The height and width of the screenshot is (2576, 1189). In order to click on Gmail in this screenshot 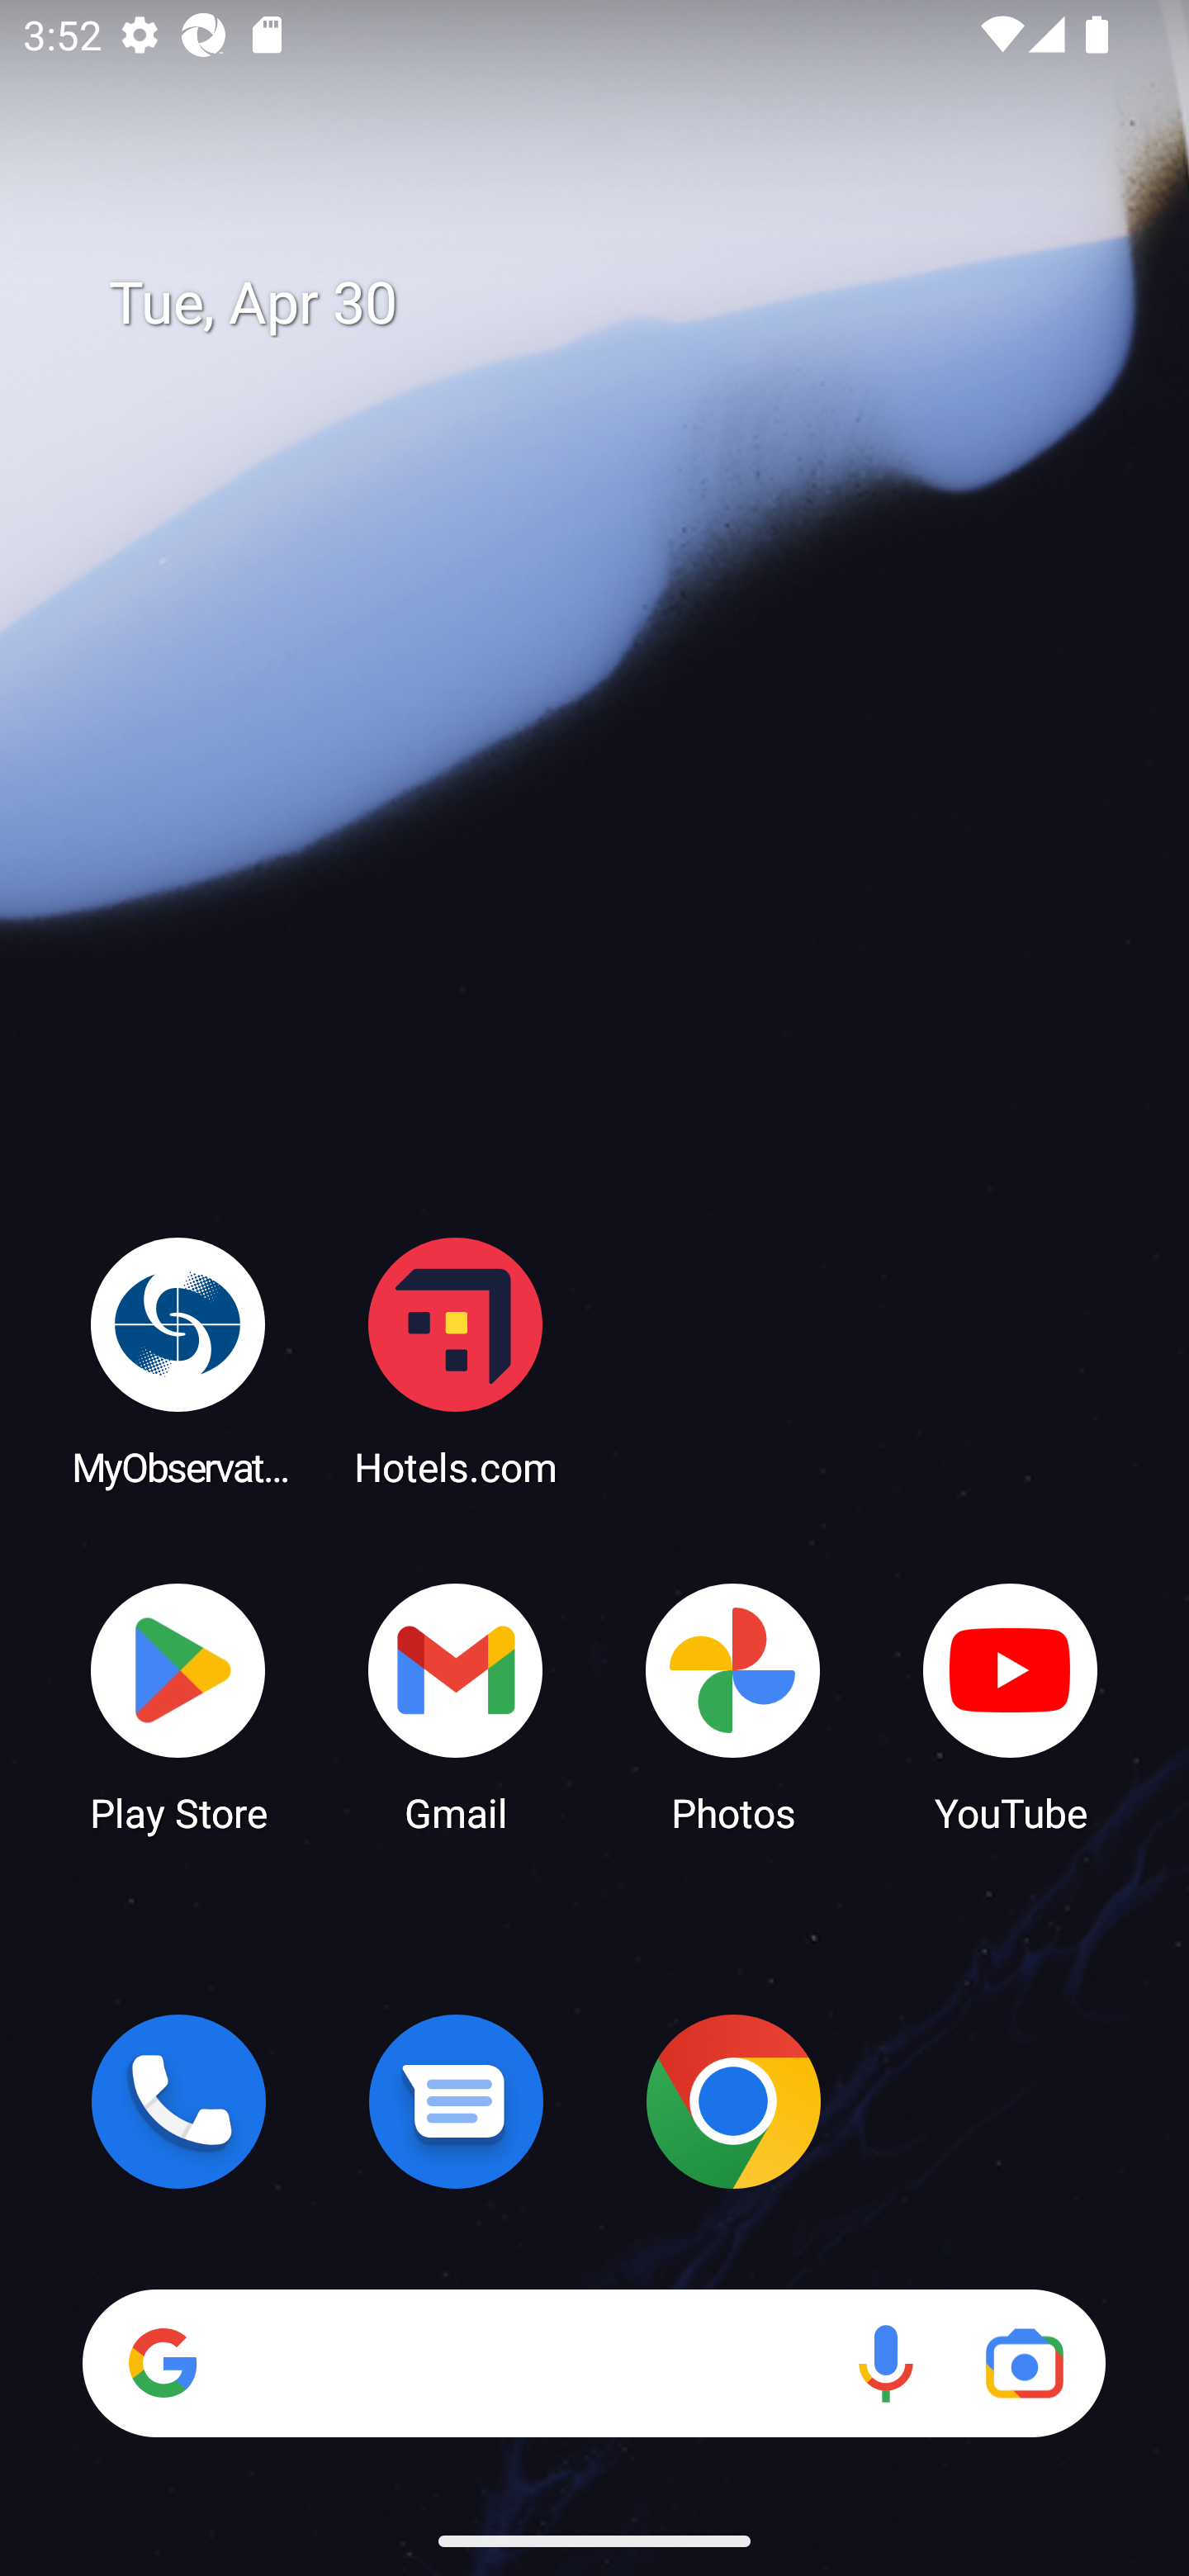, I will do `click(456, 1706)`.